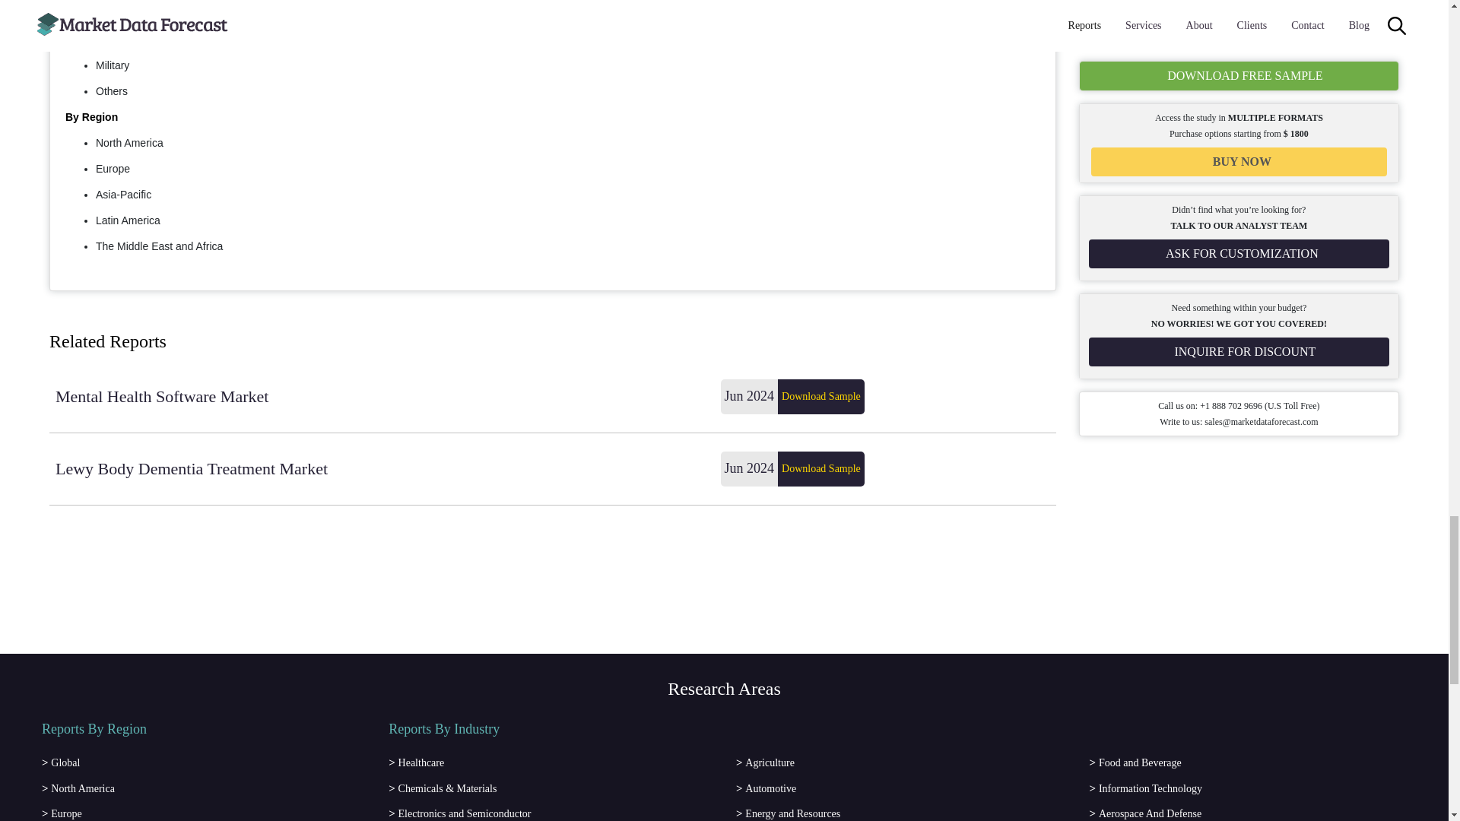 The width and height of the screenshot is (1460, 821). Describe the element at coordinates (382, 397) in the screenshot. I see `Mental Health Software Market` at that location.